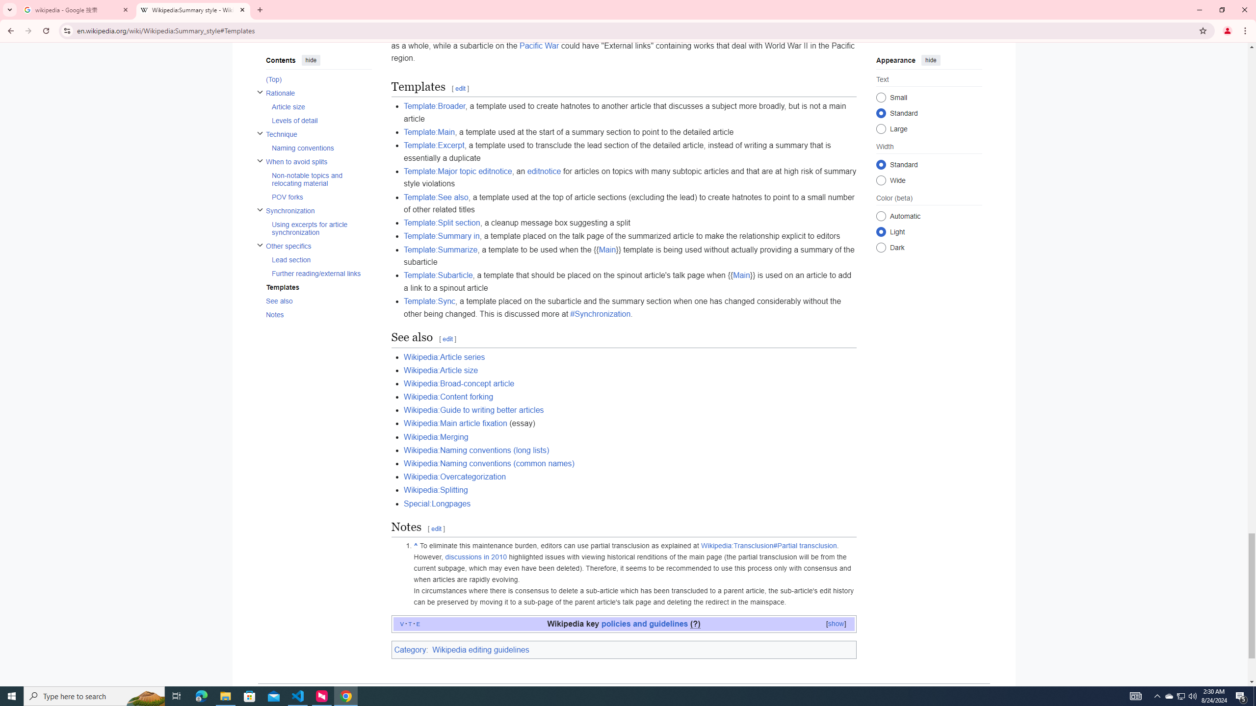  What do you see at coordinates (318, 147) in the screenshot?
I see `AutomationID: toc-Naming_conventions` at bounding box center [318, 147].